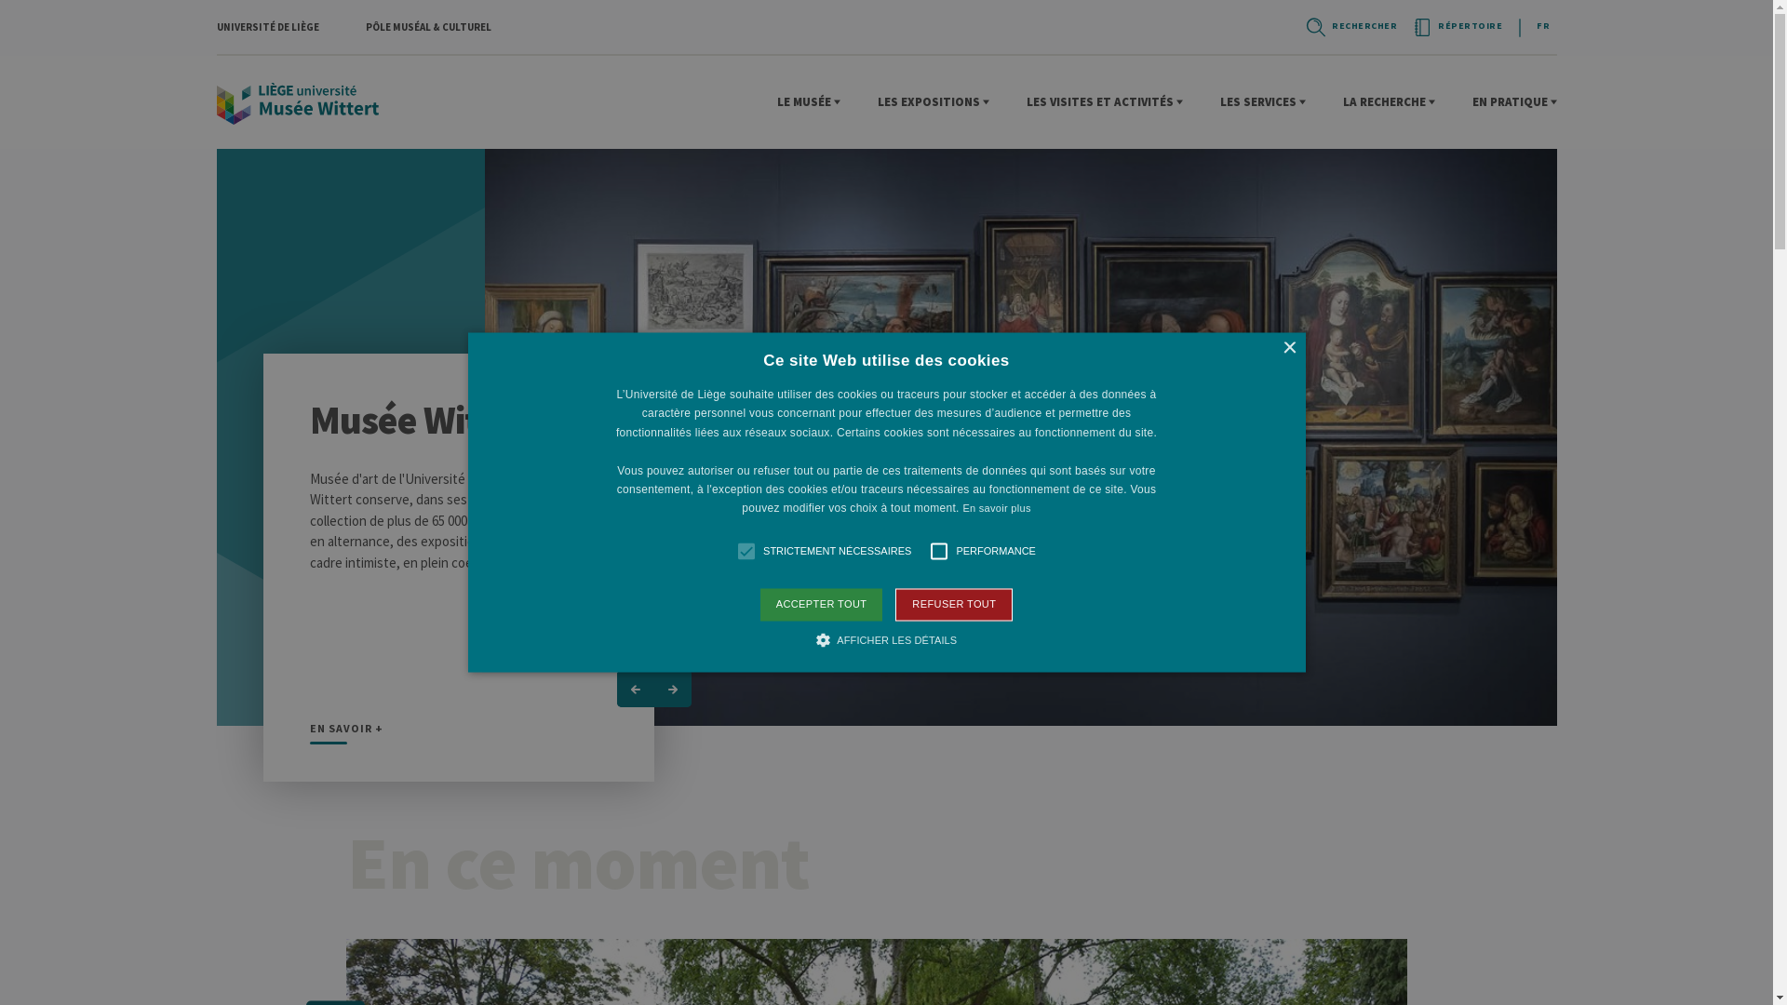 The width and height of the screenshot is (1787, 1005). Describe the element at coordinates (1515, 102) in the screenshot. I see `EN PRATIQUE` at that location.